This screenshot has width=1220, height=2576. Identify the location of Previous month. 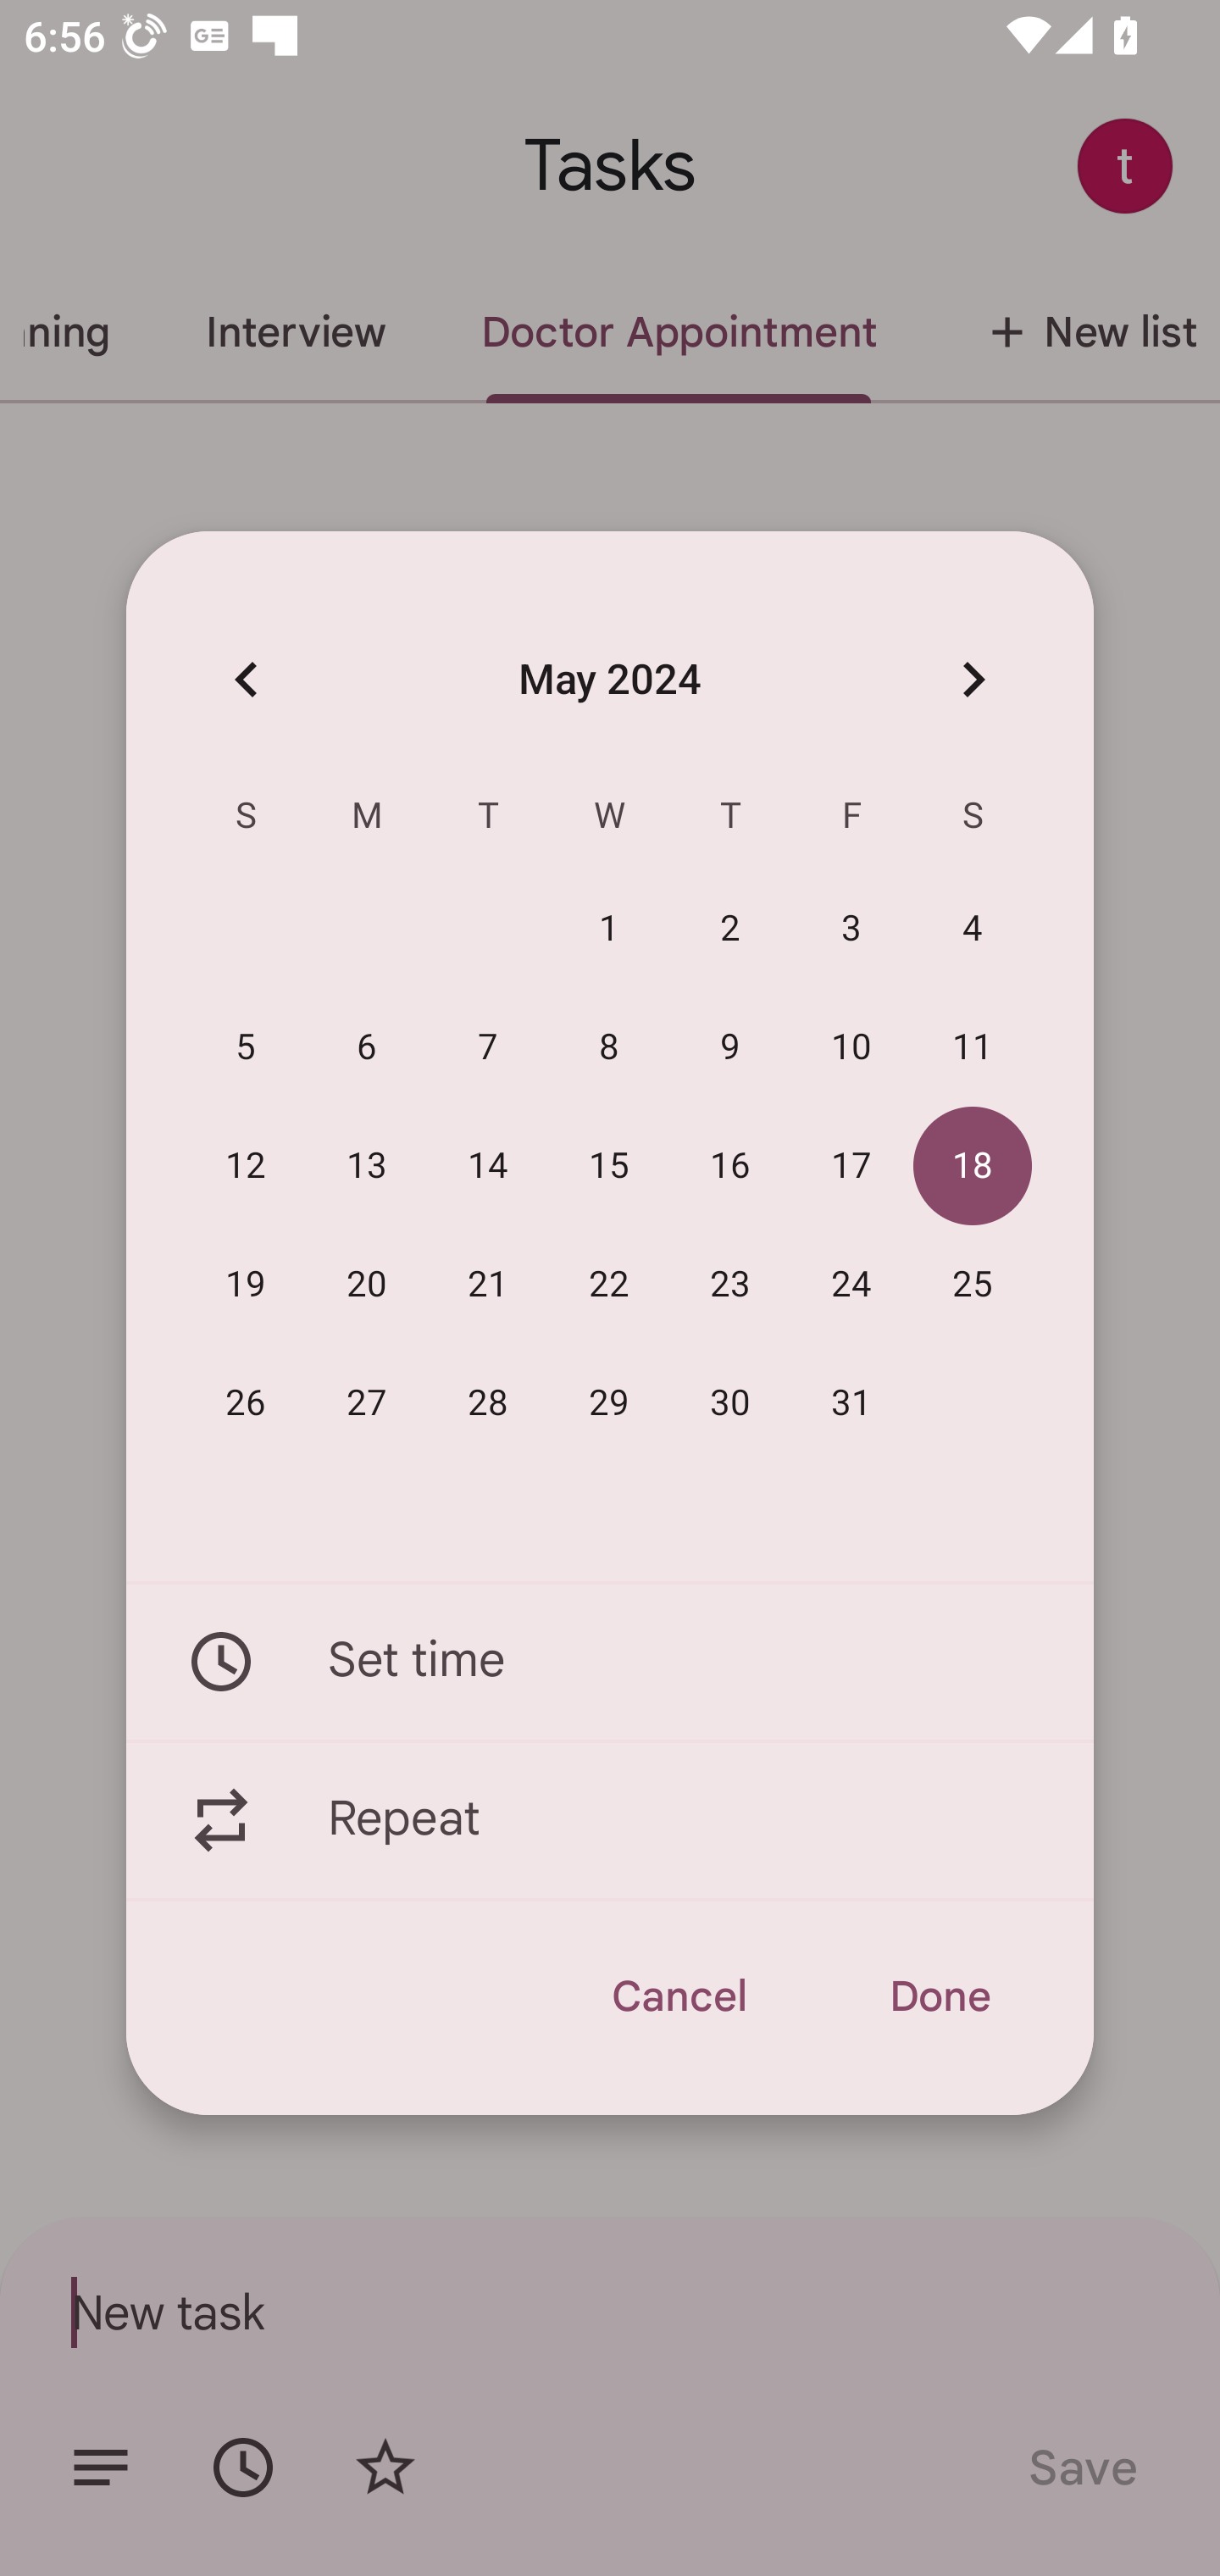
(246, 678).